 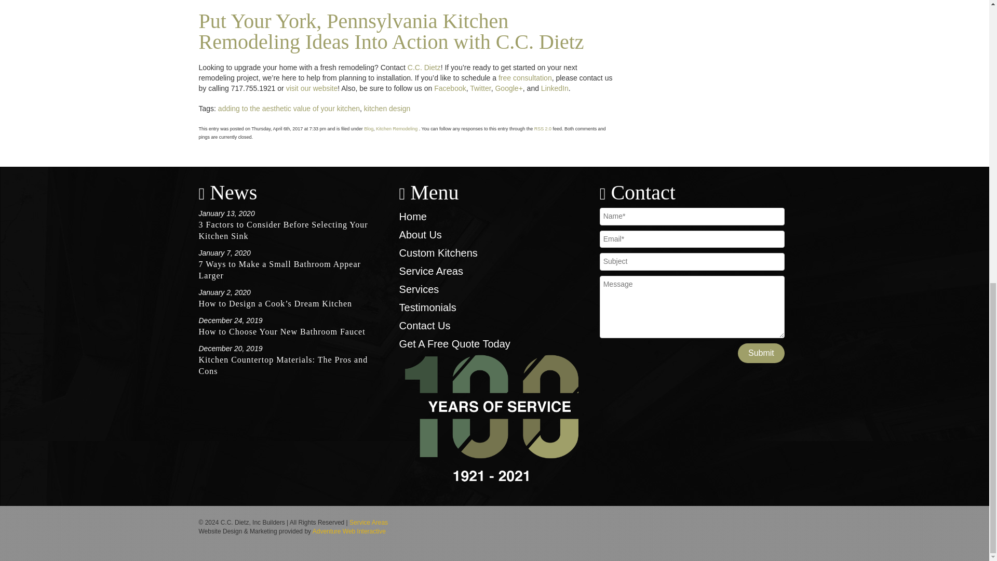 I want to click on Submit, so click(x=761, y=353).